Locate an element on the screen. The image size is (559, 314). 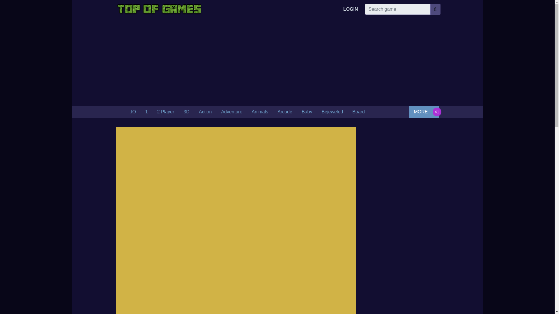
Baby is located at coordinates (307, 112).